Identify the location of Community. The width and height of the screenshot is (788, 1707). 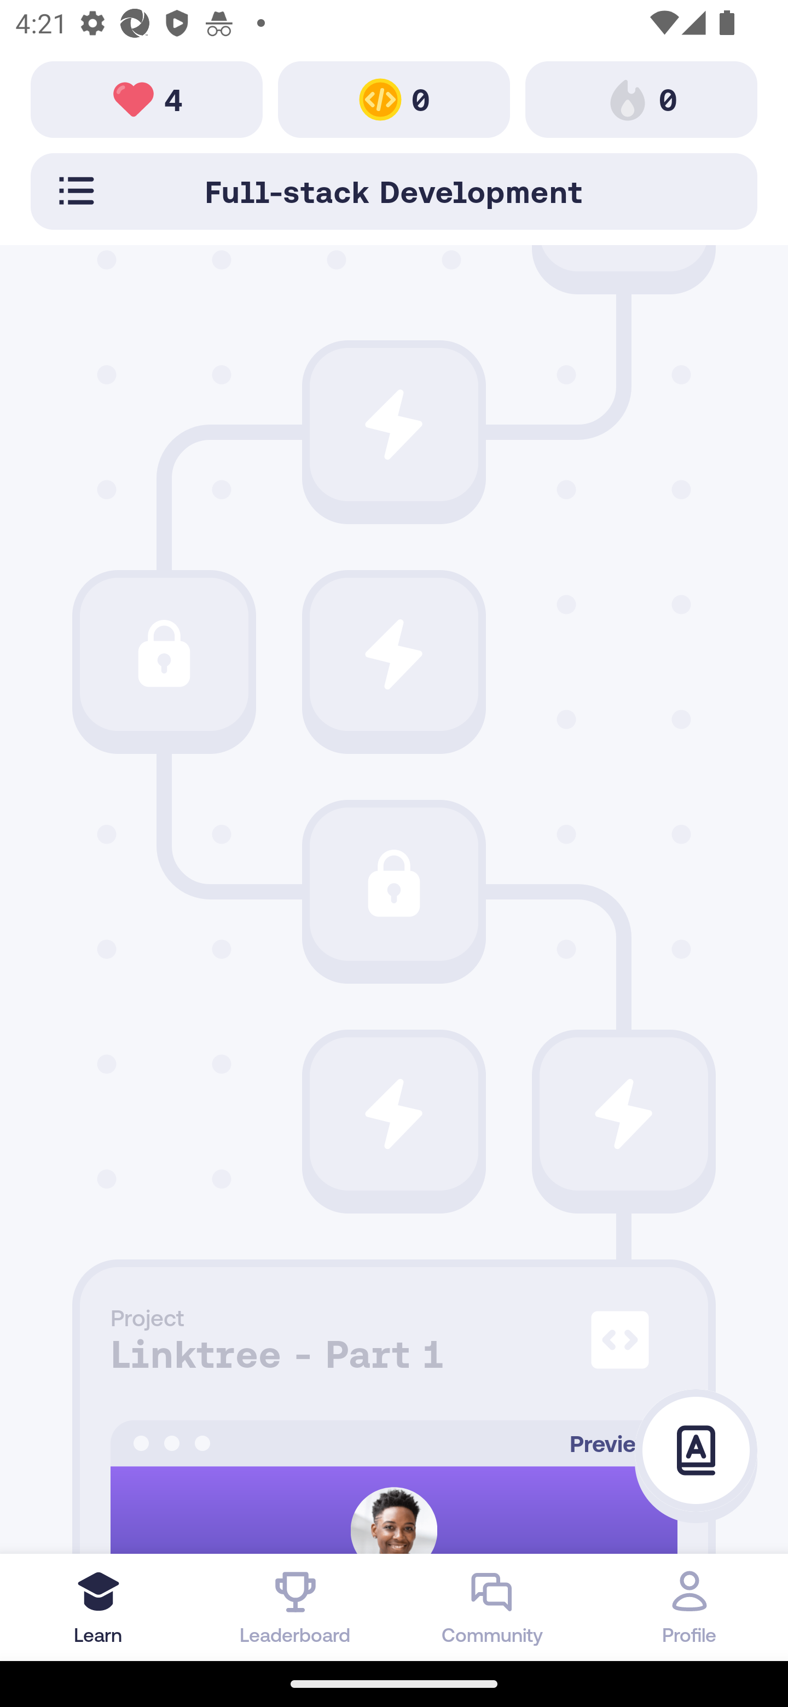
(493, 1607).